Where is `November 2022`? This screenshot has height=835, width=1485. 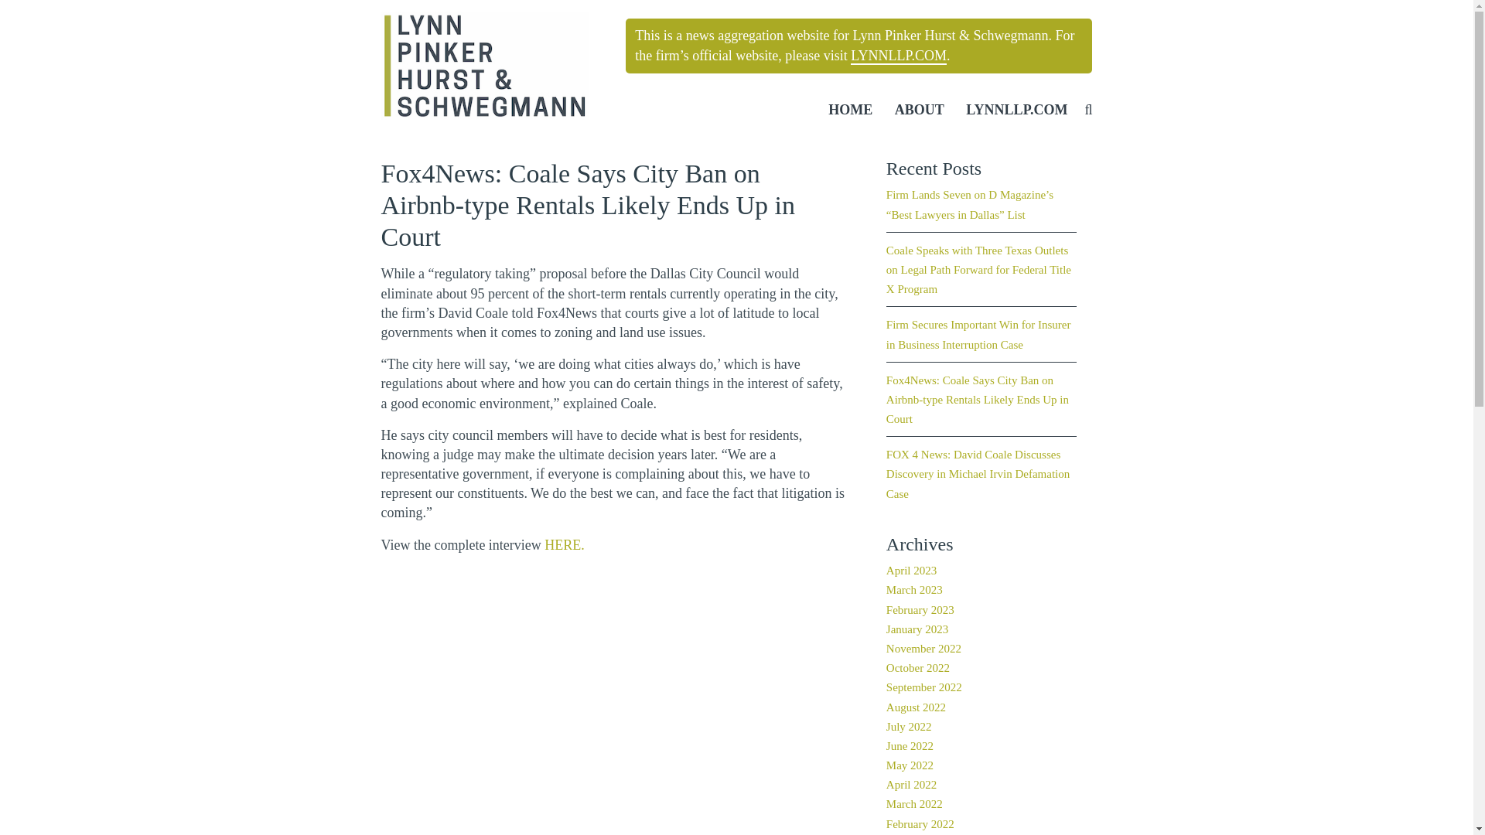
November 2022 is located at coordinates (923, 649).